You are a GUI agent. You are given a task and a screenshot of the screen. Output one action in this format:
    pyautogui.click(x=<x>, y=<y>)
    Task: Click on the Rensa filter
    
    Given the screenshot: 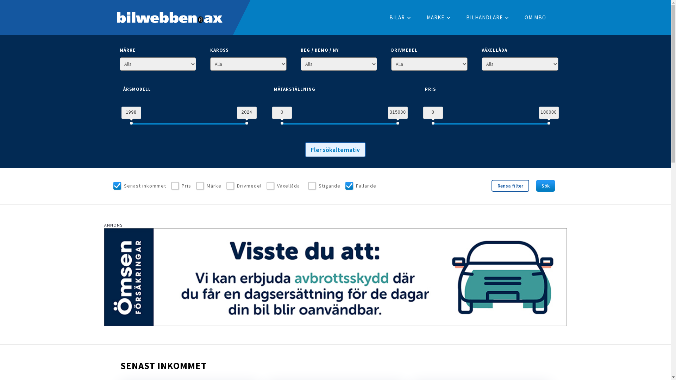 What is the action you would take?
    pyautogui.click(x=511, y=186)
    